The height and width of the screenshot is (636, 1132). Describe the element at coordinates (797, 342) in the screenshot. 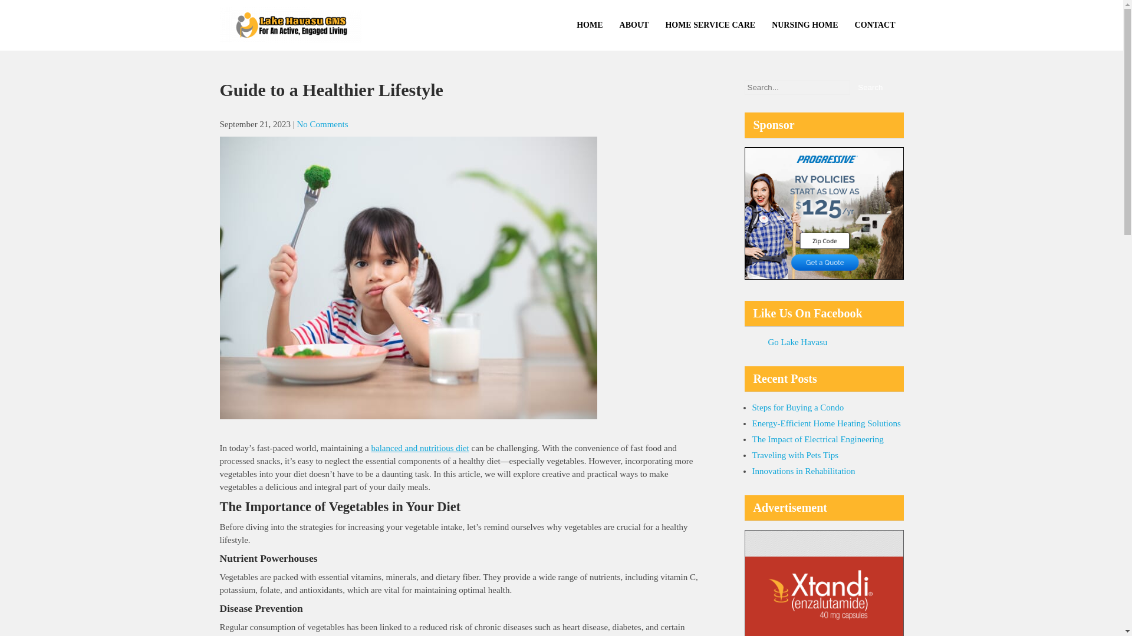

I see `Go Lake Havasu` at that location.